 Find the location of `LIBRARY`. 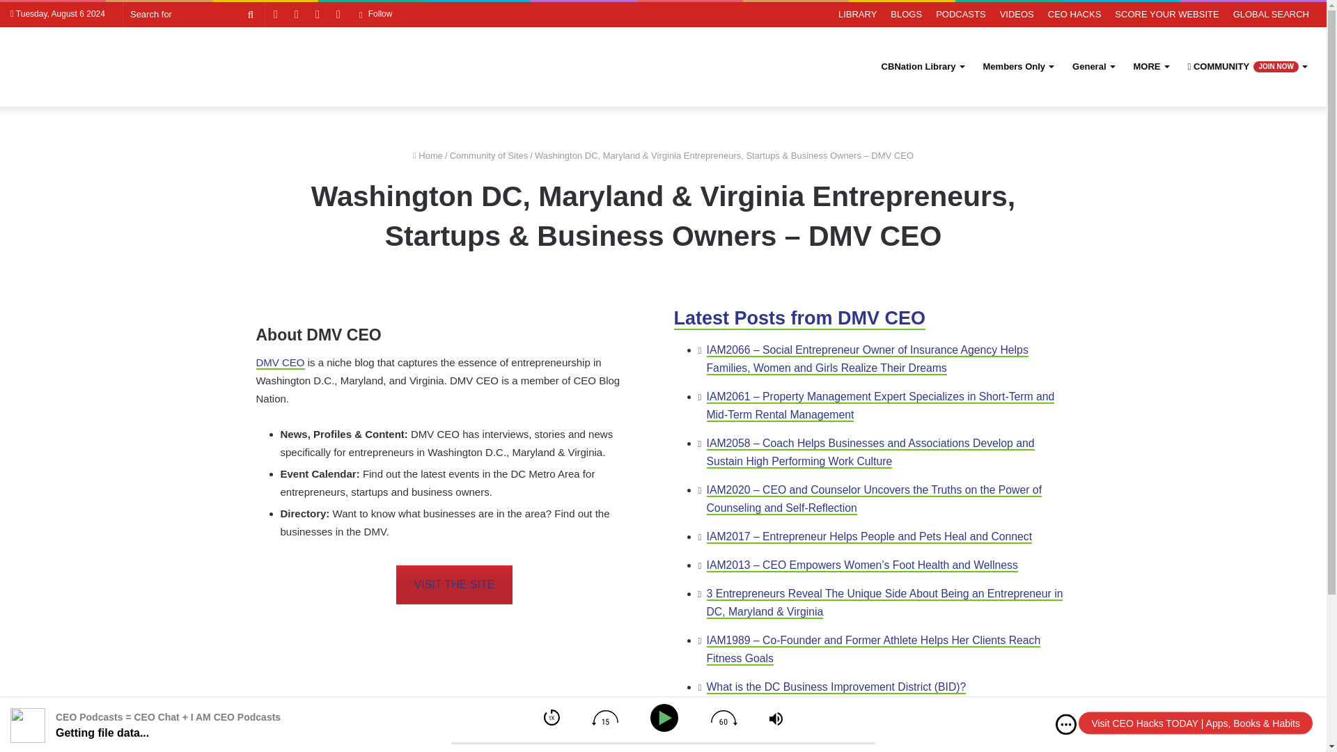

LIBRARY is located at coordinates (858, 14).